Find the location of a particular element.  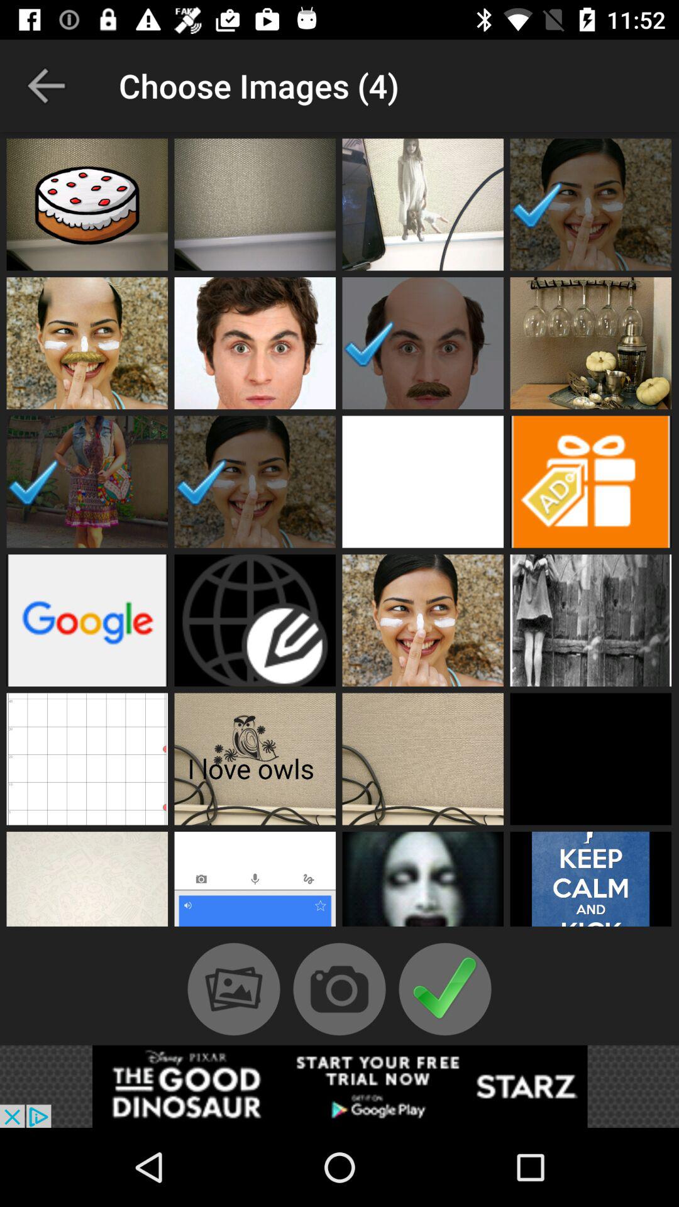

include photo in video is located at coordinates (422, 204).